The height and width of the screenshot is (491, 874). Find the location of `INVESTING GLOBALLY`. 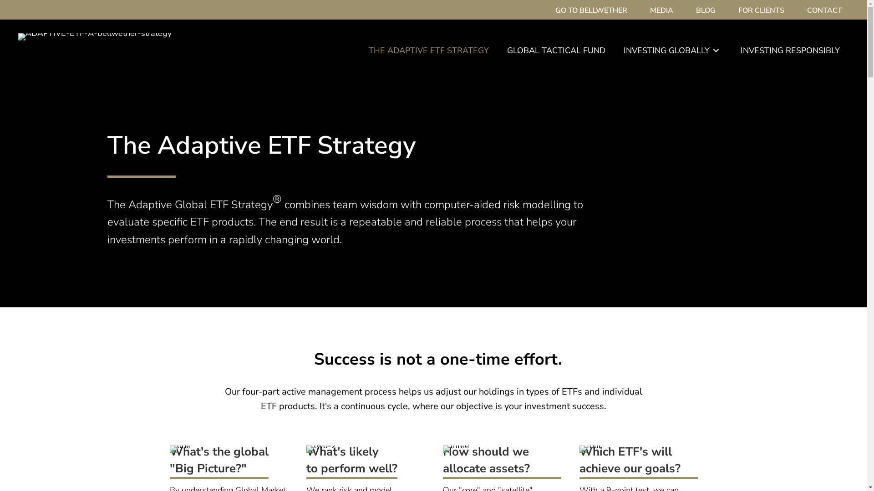

INVESTING GLOBALLY is located at coordinates (677, 50).